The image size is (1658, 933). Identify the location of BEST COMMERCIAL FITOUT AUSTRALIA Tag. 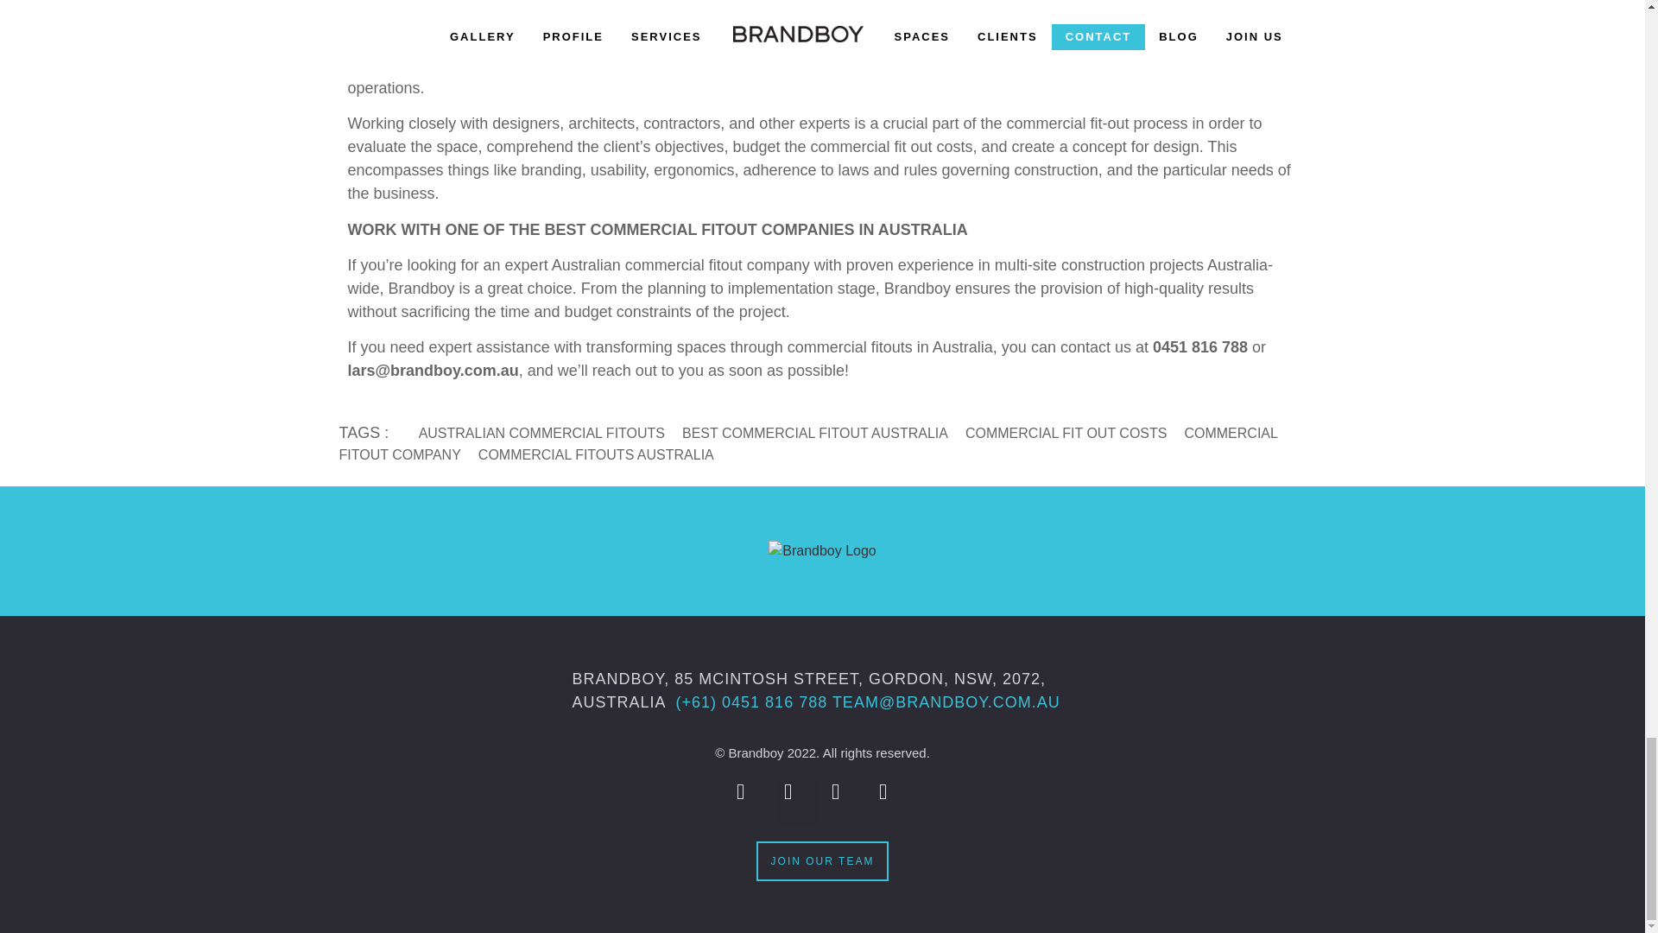
(807, 432).